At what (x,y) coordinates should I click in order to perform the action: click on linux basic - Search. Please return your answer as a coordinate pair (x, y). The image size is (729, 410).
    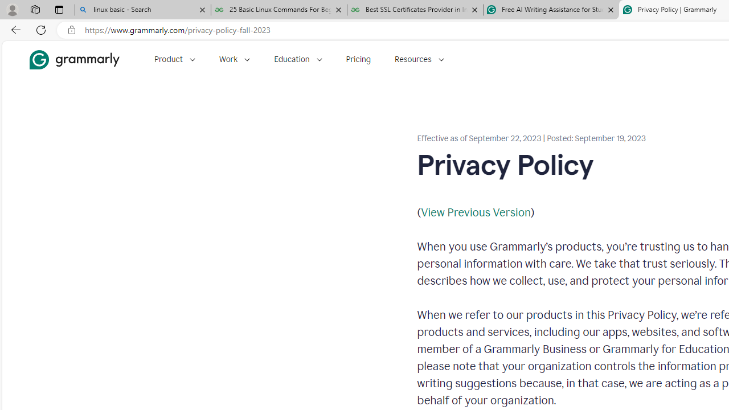
    Looking at the image, I should click on (142, 10).